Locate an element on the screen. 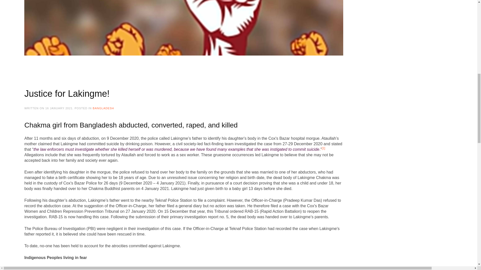 The image size is (481, 270). BANGLADESH is located at coordinates (103, 108).